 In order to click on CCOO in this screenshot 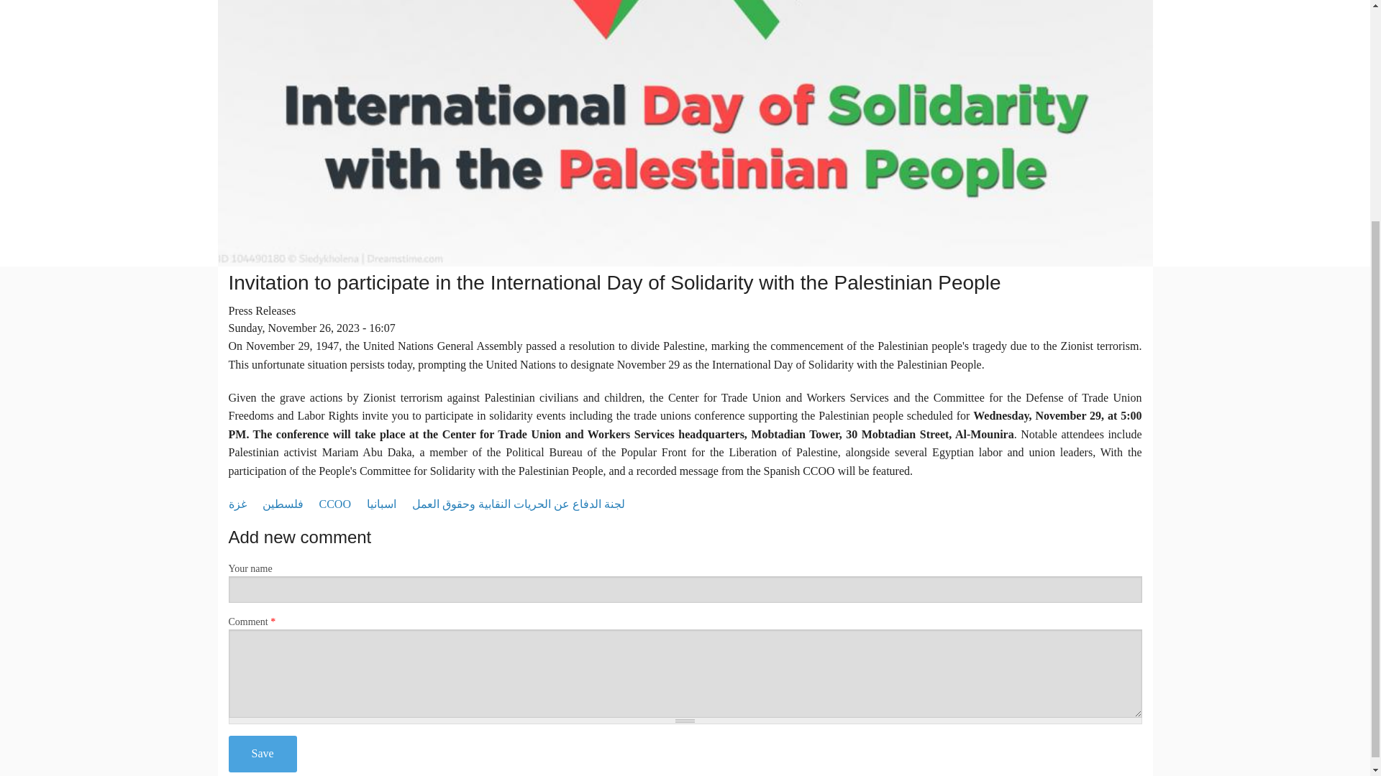, I will do `click(334, 504)`.